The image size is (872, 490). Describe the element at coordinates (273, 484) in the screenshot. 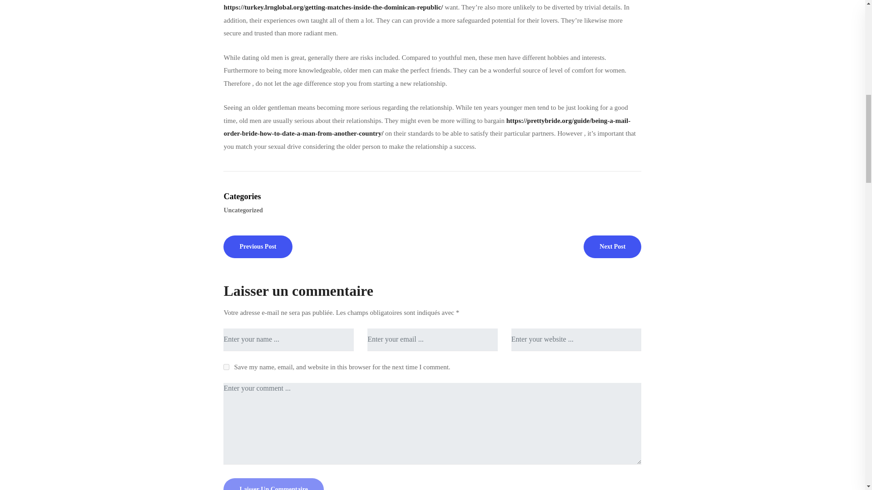

I see `Laisser un commentaire` at that location.